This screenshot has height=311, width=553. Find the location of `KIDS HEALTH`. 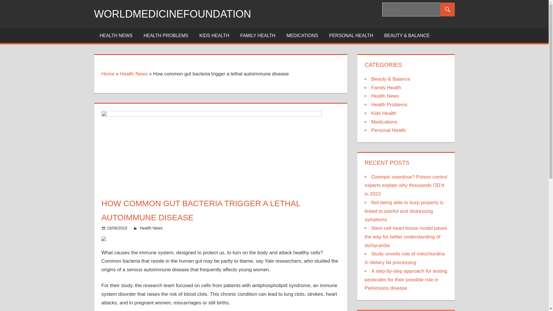

KIDS HEALTH is located at coordinates (214, 35).